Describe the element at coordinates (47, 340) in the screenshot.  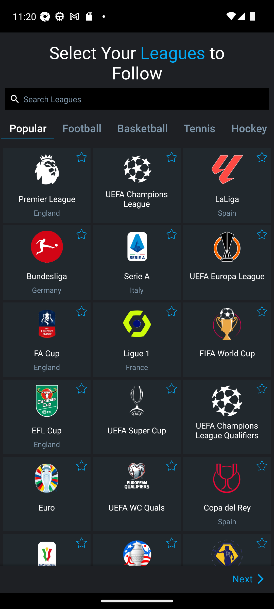
I see `FA Cup England` at that location.